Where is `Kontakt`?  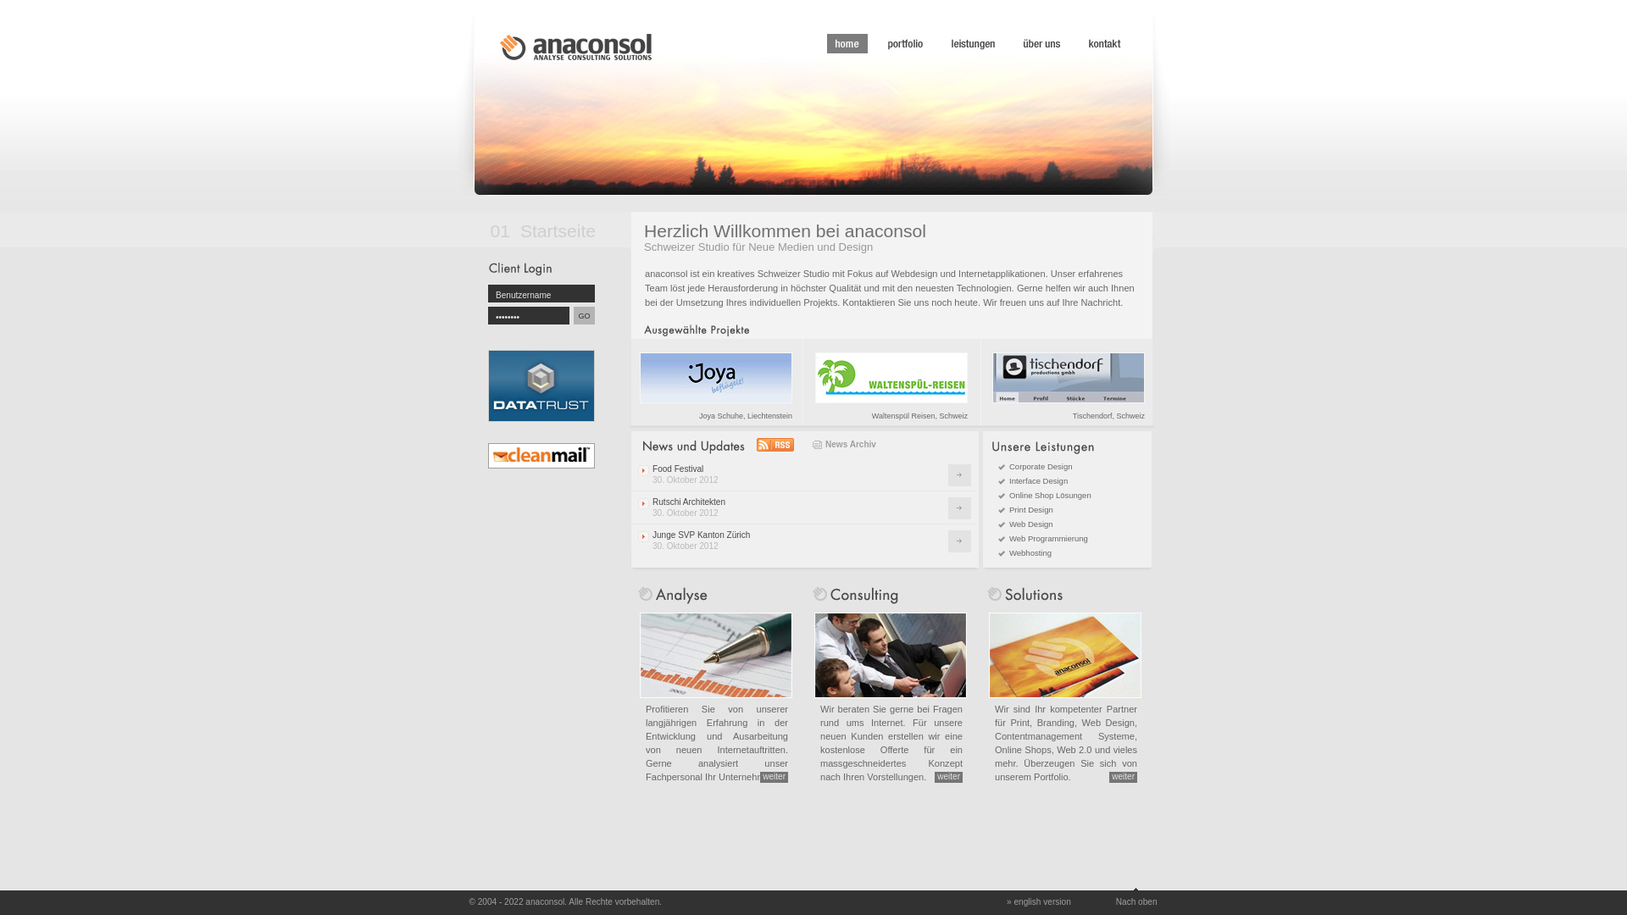
Kontakt is located at coordinates (1105, 44).